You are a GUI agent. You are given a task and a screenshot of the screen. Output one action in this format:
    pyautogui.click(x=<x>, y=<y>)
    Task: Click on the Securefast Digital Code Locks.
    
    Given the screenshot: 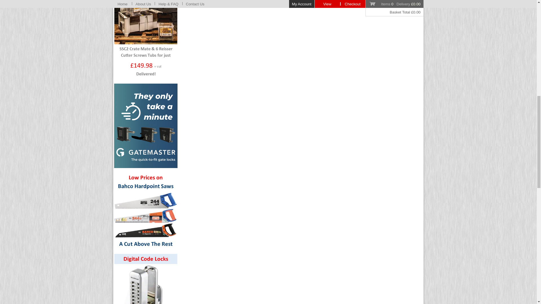 What is the action you would take?
    pyautogui.click(x=146, y=279)
    